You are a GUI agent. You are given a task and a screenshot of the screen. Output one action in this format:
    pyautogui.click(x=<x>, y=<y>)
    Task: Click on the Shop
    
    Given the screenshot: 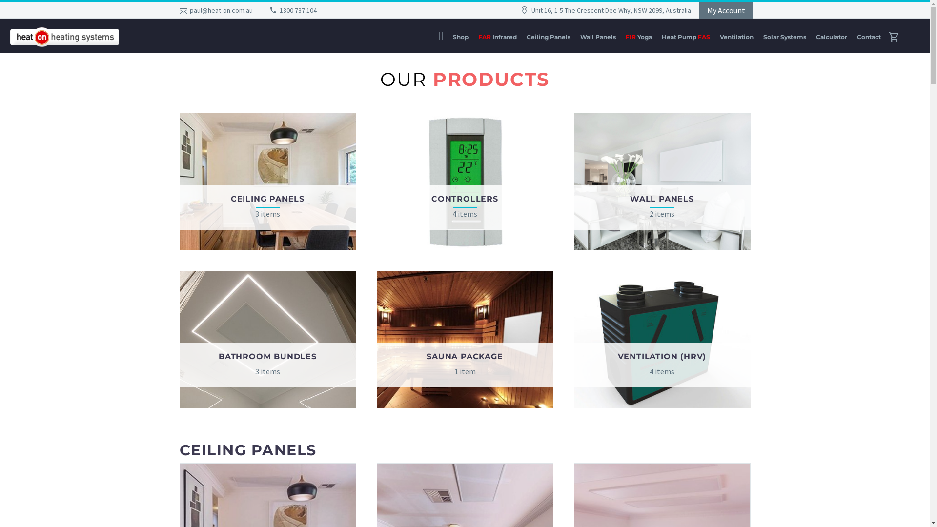 What is the action you would take?
    pyautogui.click(x=461, y=37)
    